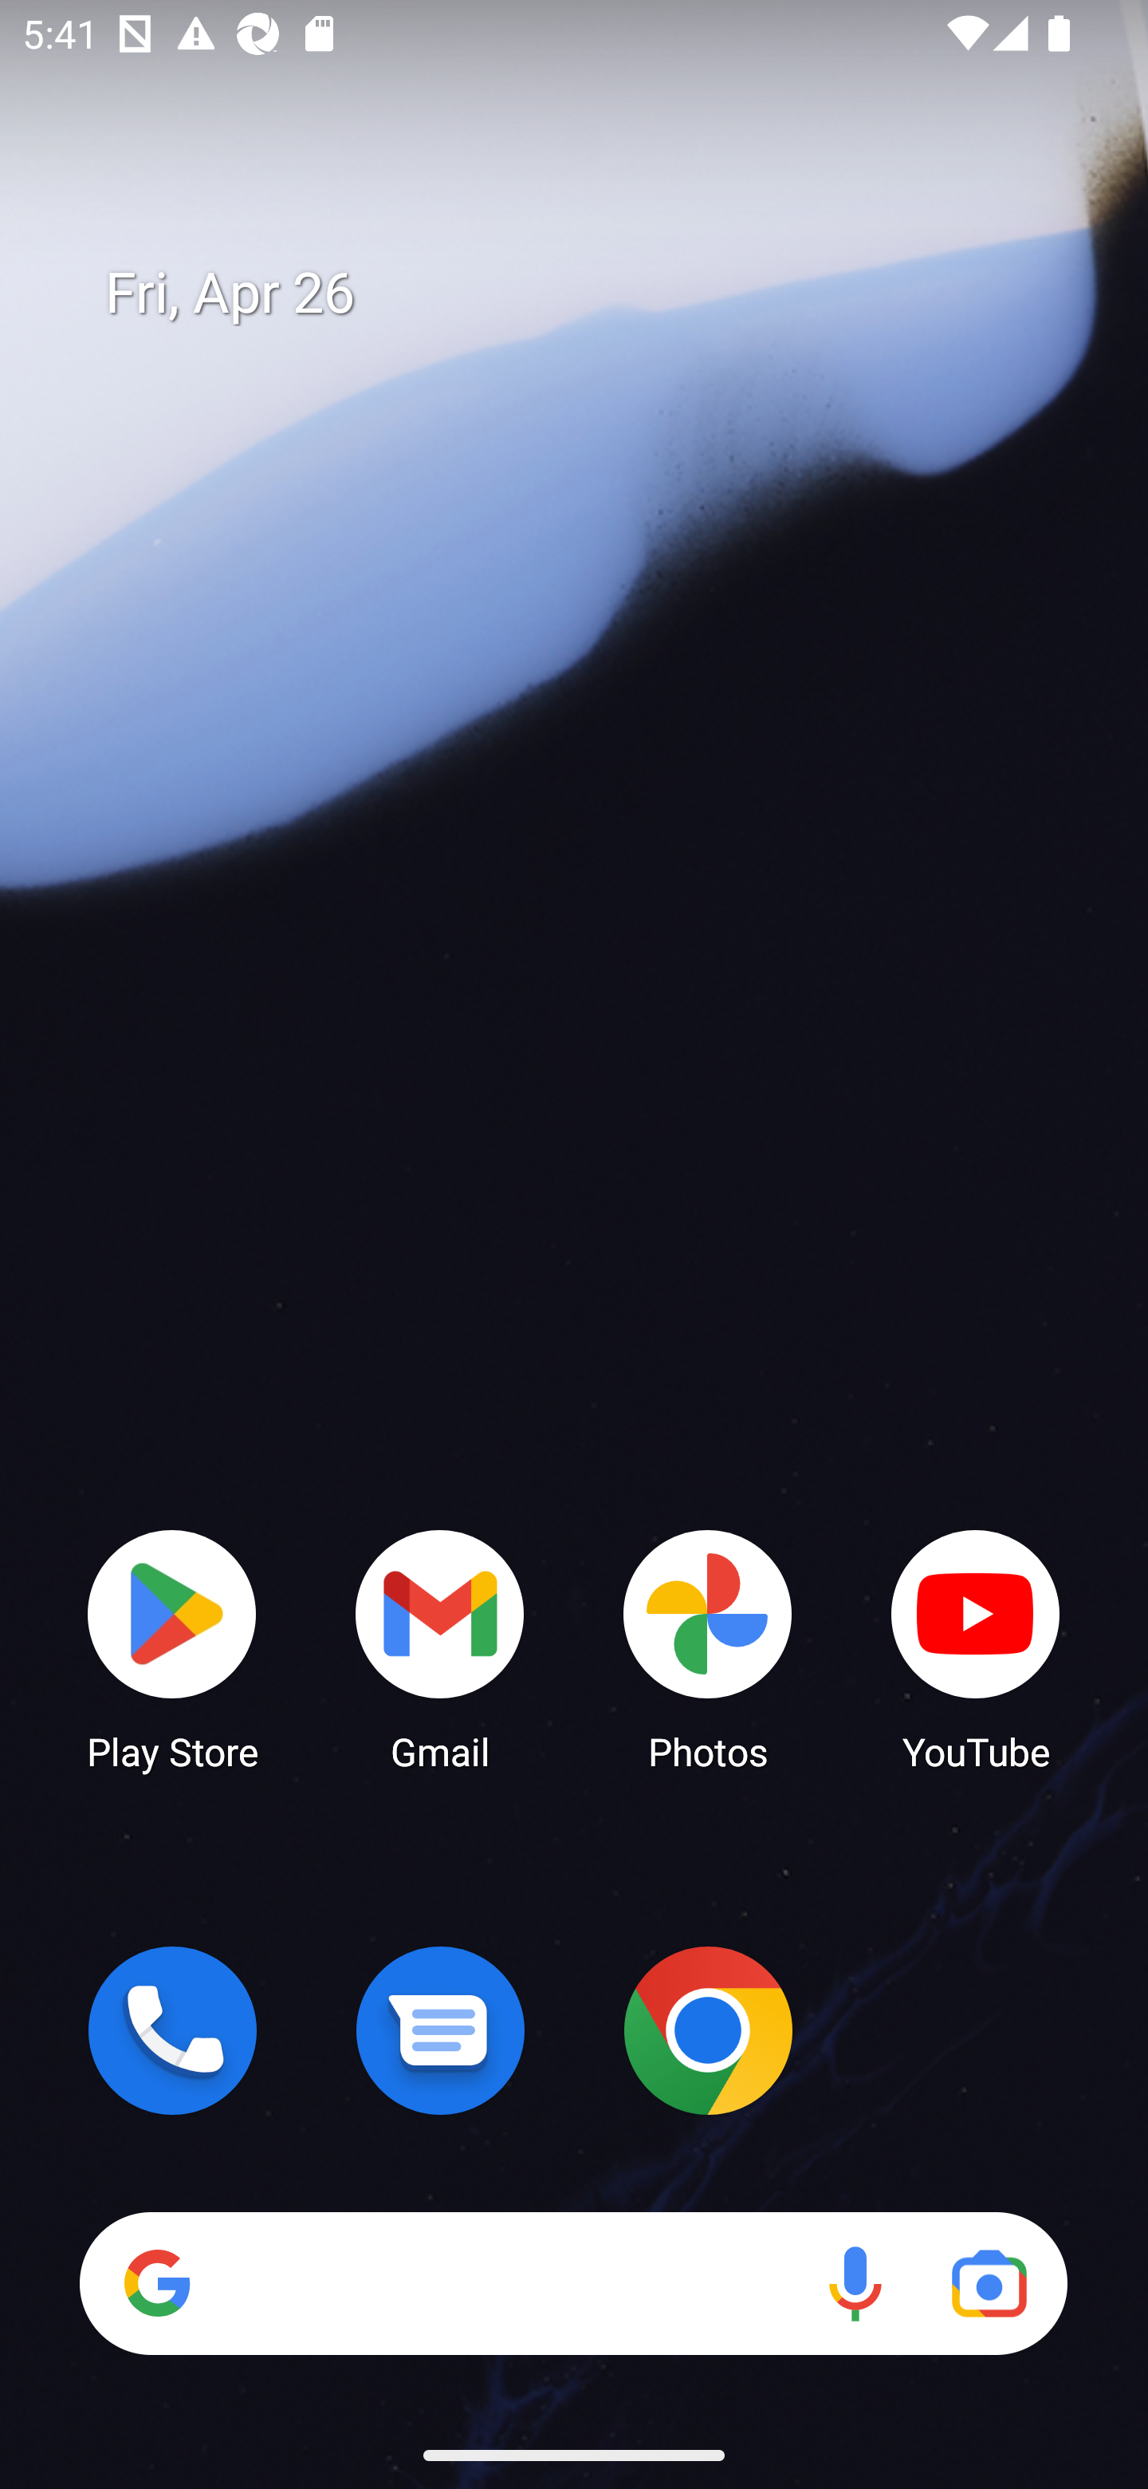 This screenshot has width=1148, height=2489. Describe the element at coordinates (573, 2283) in the screenshot. I see `Search Voice search Google Lens` at that location.